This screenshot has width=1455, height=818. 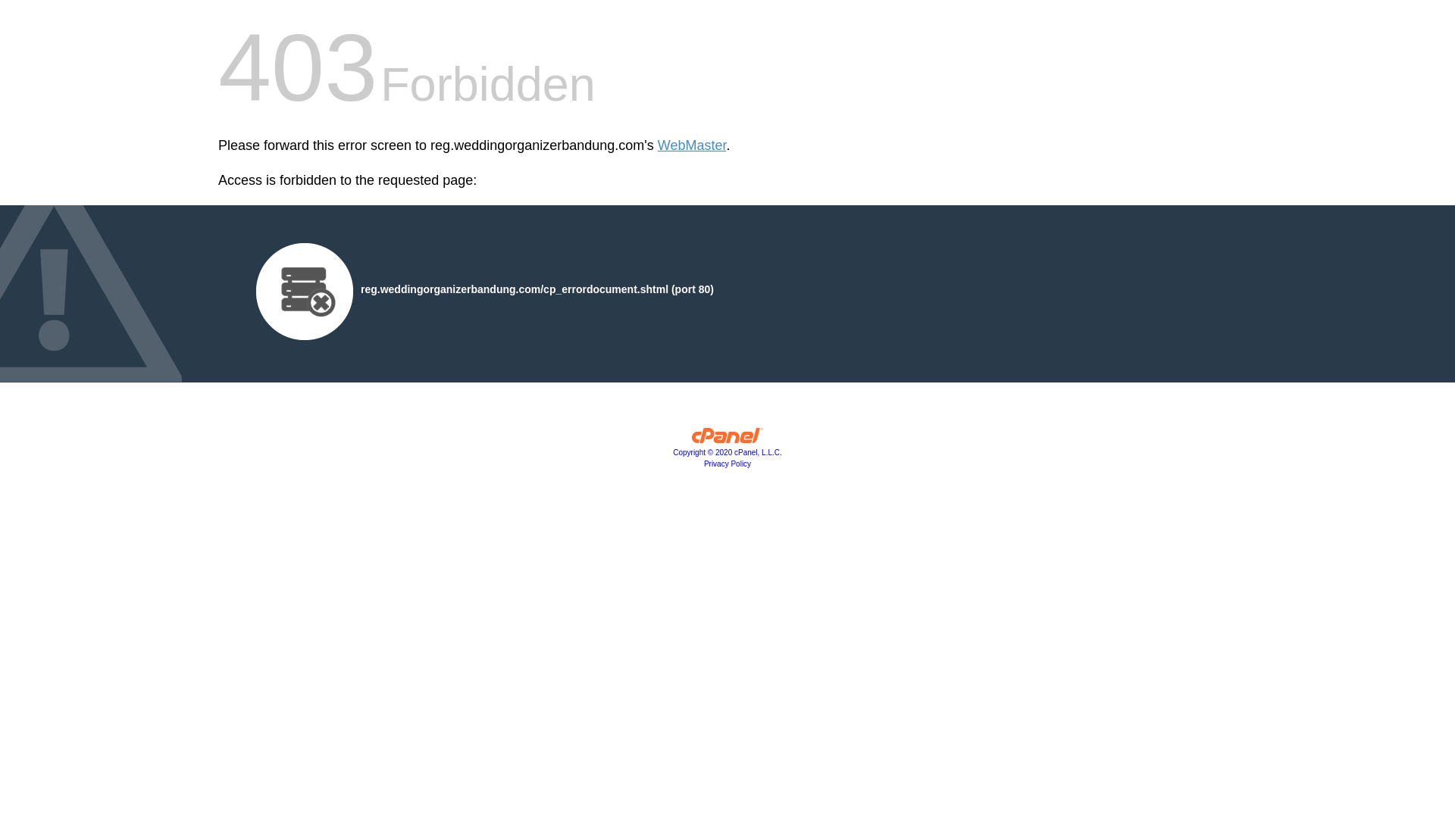 I want to click on Privacy Policy, so click(x=727, y=464).